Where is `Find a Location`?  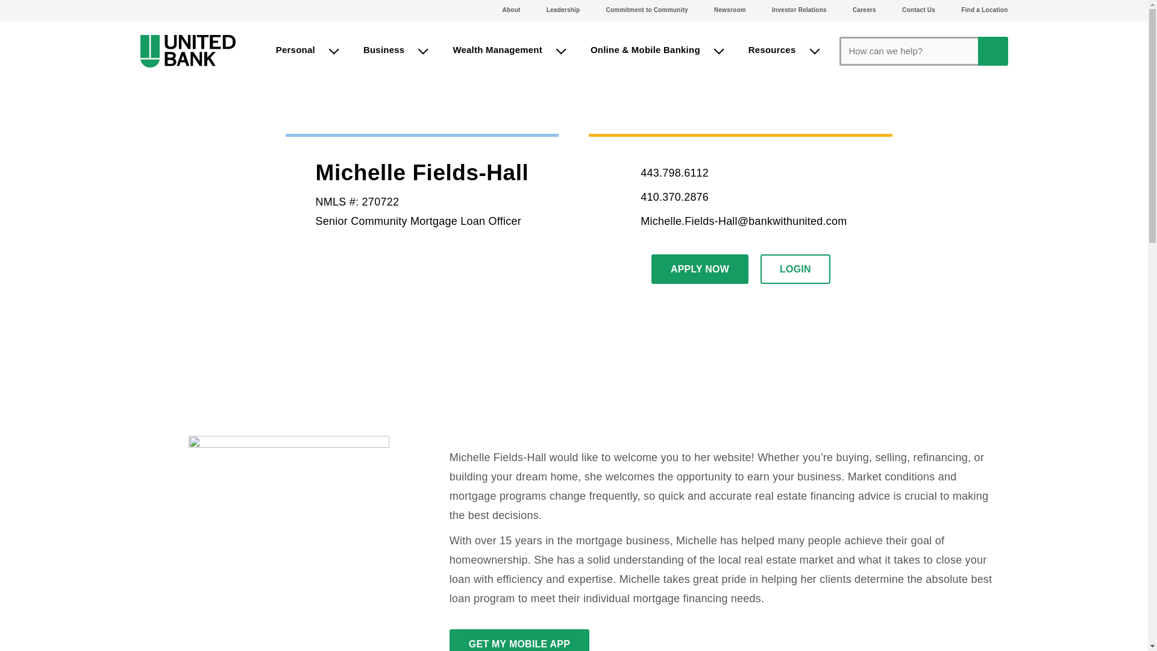
Find a Location is located at coordinates (985, 10).